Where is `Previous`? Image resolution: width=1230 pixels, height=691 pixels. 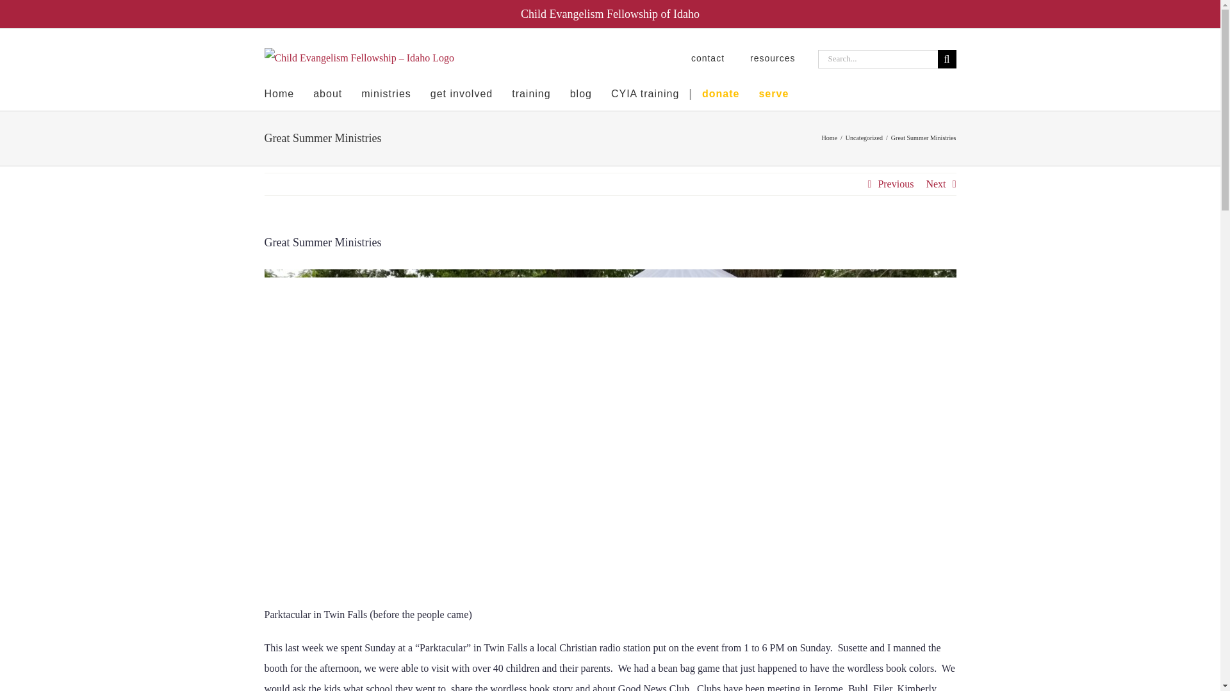 Previous is located at coordinates (896, 184).